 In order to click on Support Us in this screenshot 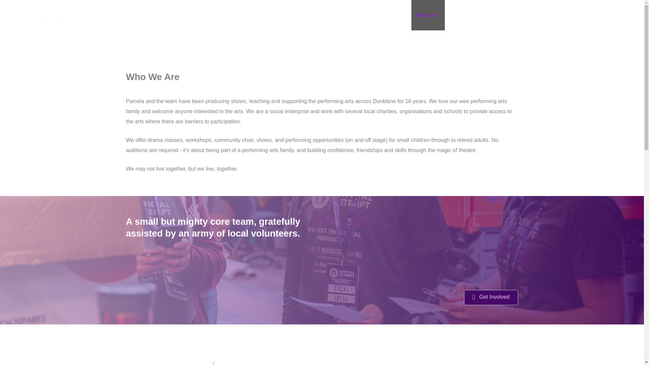, I will do `click(526, 15)`.